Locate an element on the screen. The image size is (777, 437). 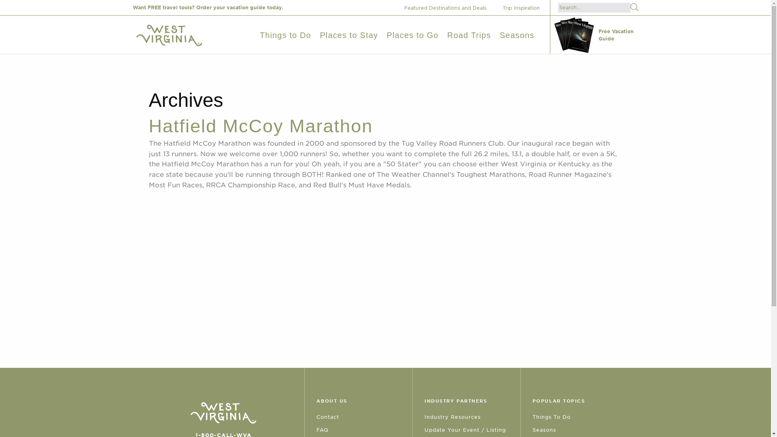
Seasons is located at coordinates (517, 35).